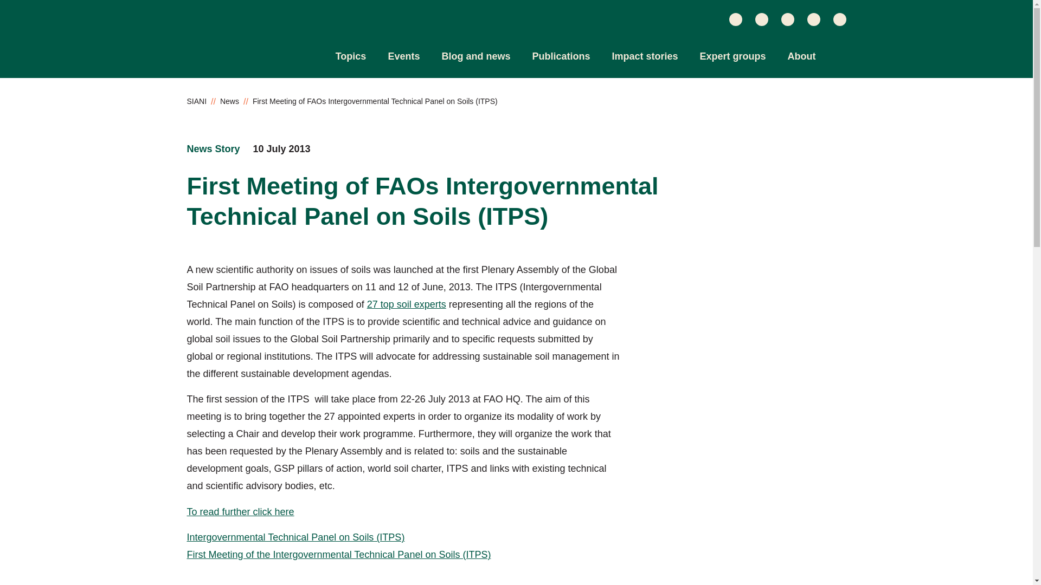  I want to click on Events, so click(403, 56).